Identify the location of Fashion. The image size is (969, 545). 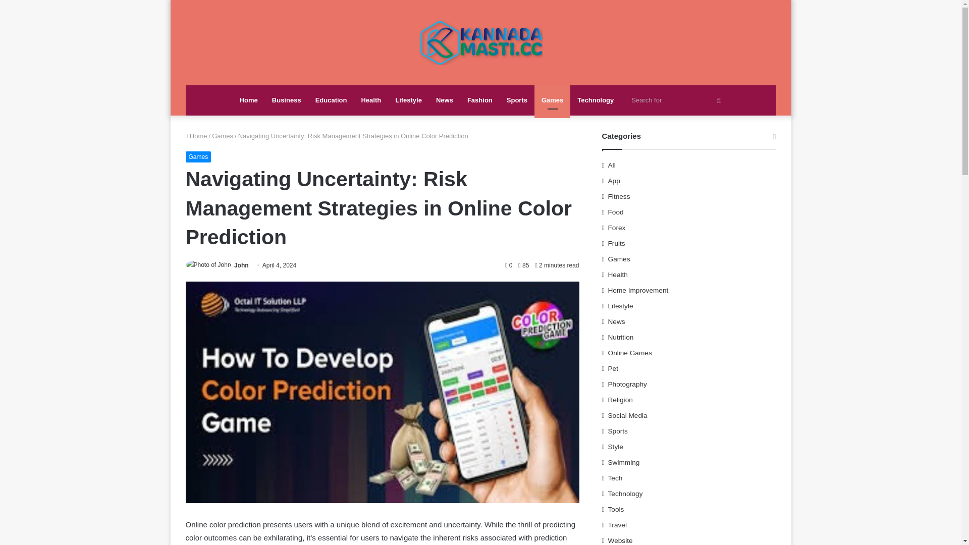
(480, 100).